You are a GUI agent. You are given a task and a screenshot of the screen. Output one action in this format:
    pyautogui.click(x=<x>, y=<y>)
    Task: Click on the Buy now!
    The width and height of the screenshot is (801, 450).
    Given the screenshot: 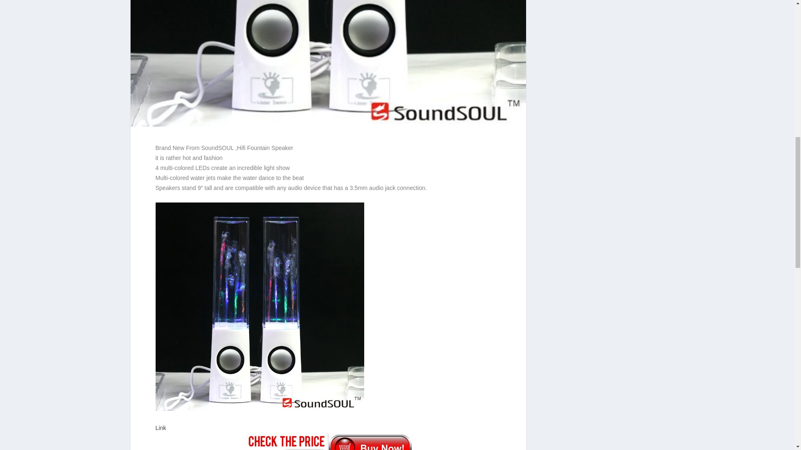 What is the action you would take?
    pyautogui.click(x=328, y=442)
    